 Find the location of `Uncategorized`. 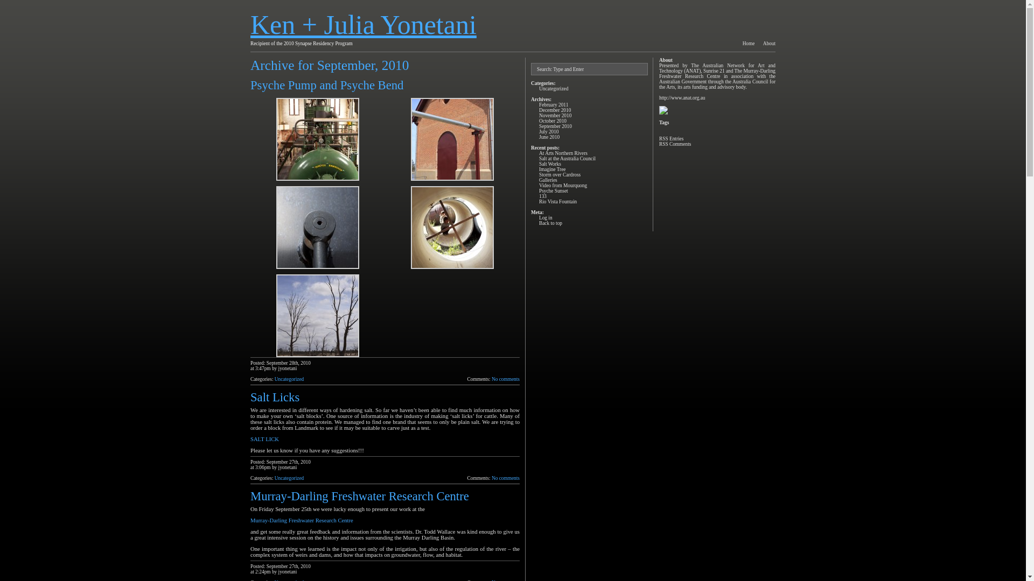

Uncategorized is located at coordinates (289, 478).